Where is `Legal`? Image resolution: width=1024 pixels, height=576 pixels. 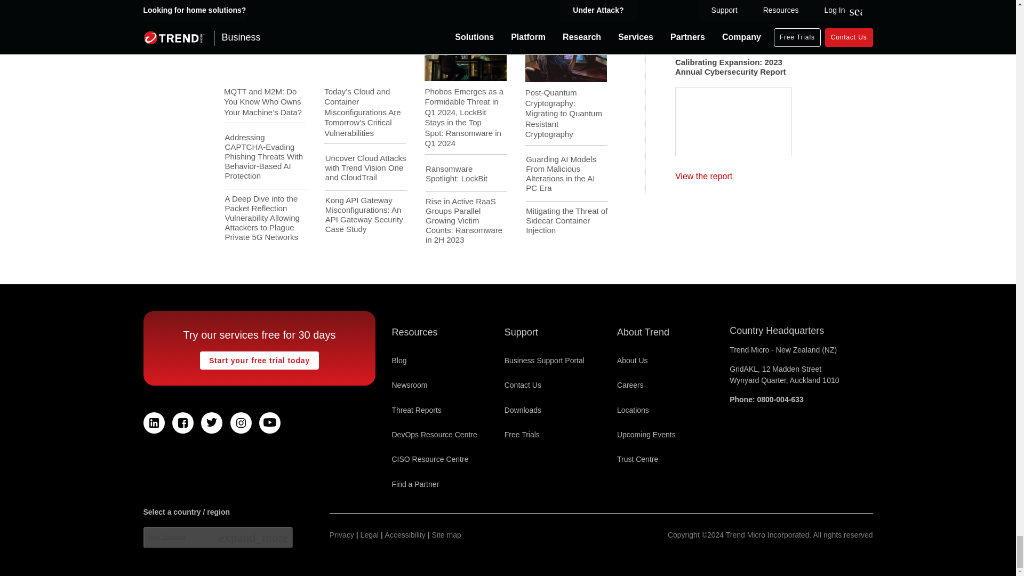 Legal is located at coordinates (369, 535).